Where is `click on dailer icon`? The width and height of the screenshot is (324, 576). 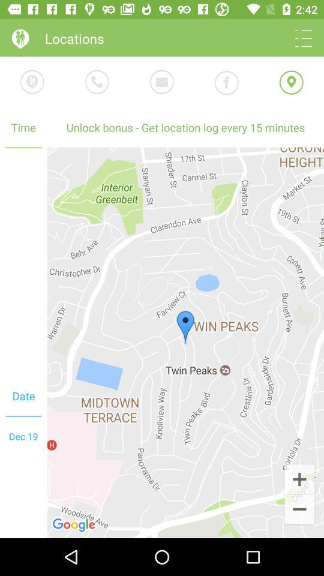
click on dailer icon is located at coordinates (97, 82).